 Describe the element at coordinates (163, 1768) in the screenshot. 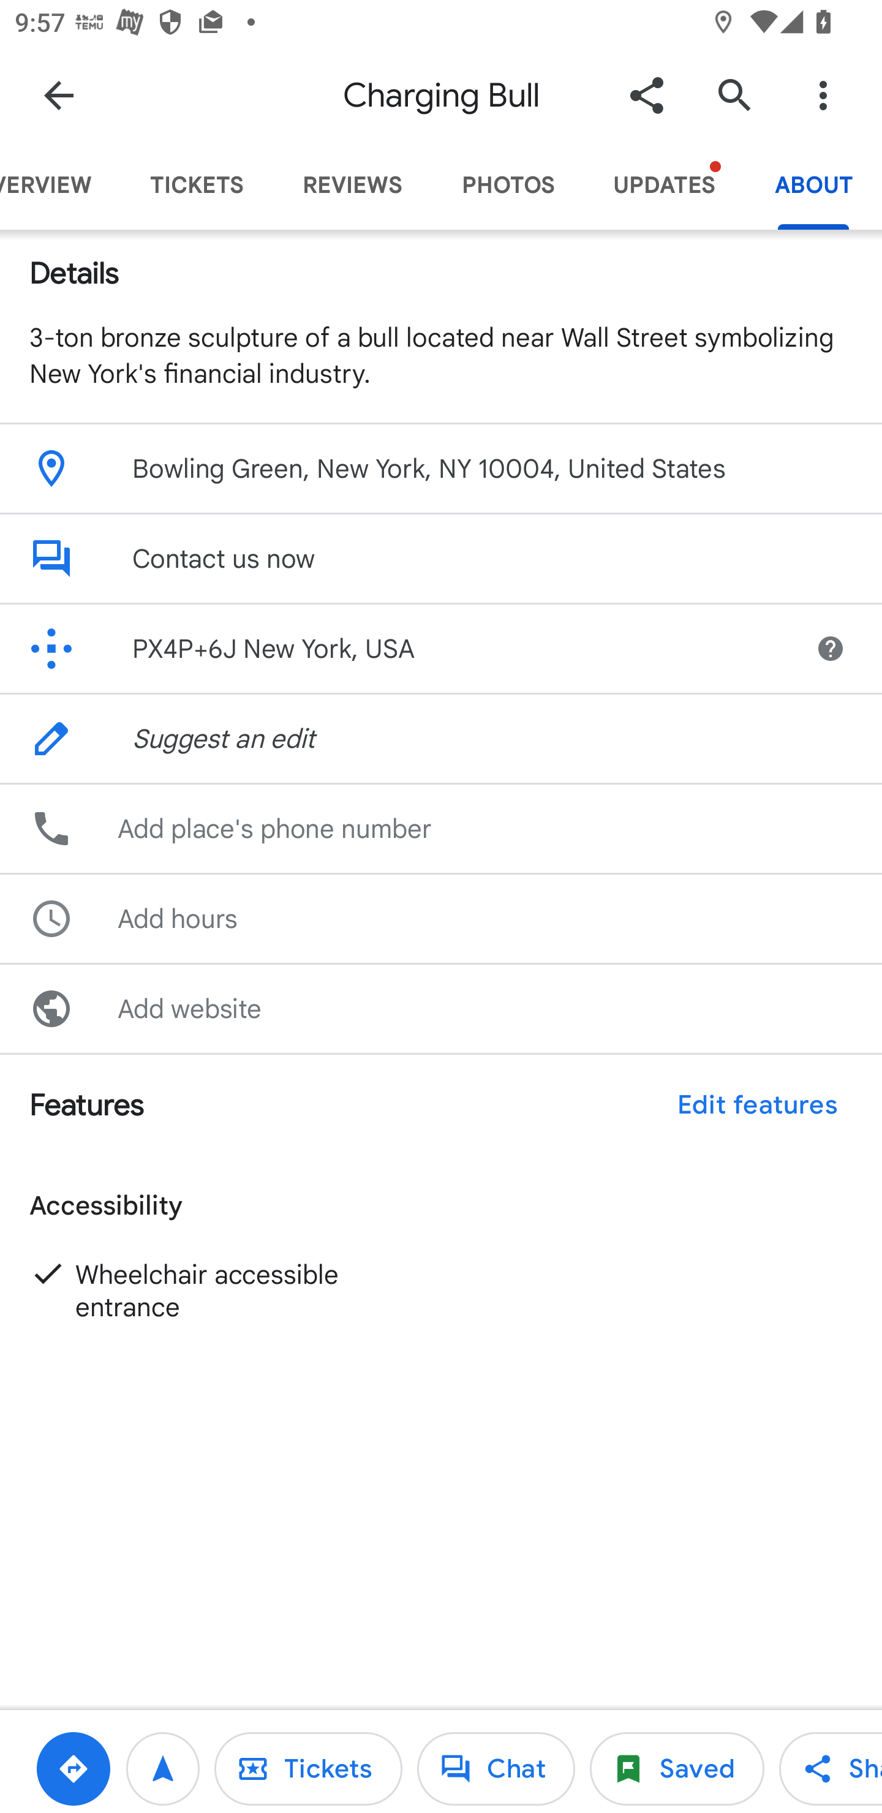

I see `Start` at that location.